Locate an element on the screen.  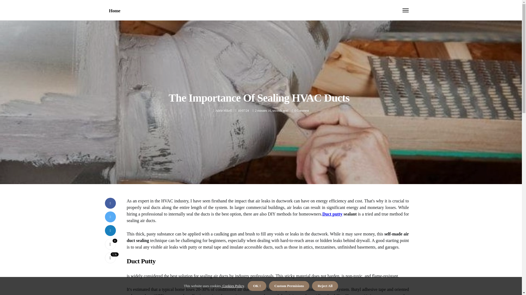
0 Comment is located at coordinates (301, 110).